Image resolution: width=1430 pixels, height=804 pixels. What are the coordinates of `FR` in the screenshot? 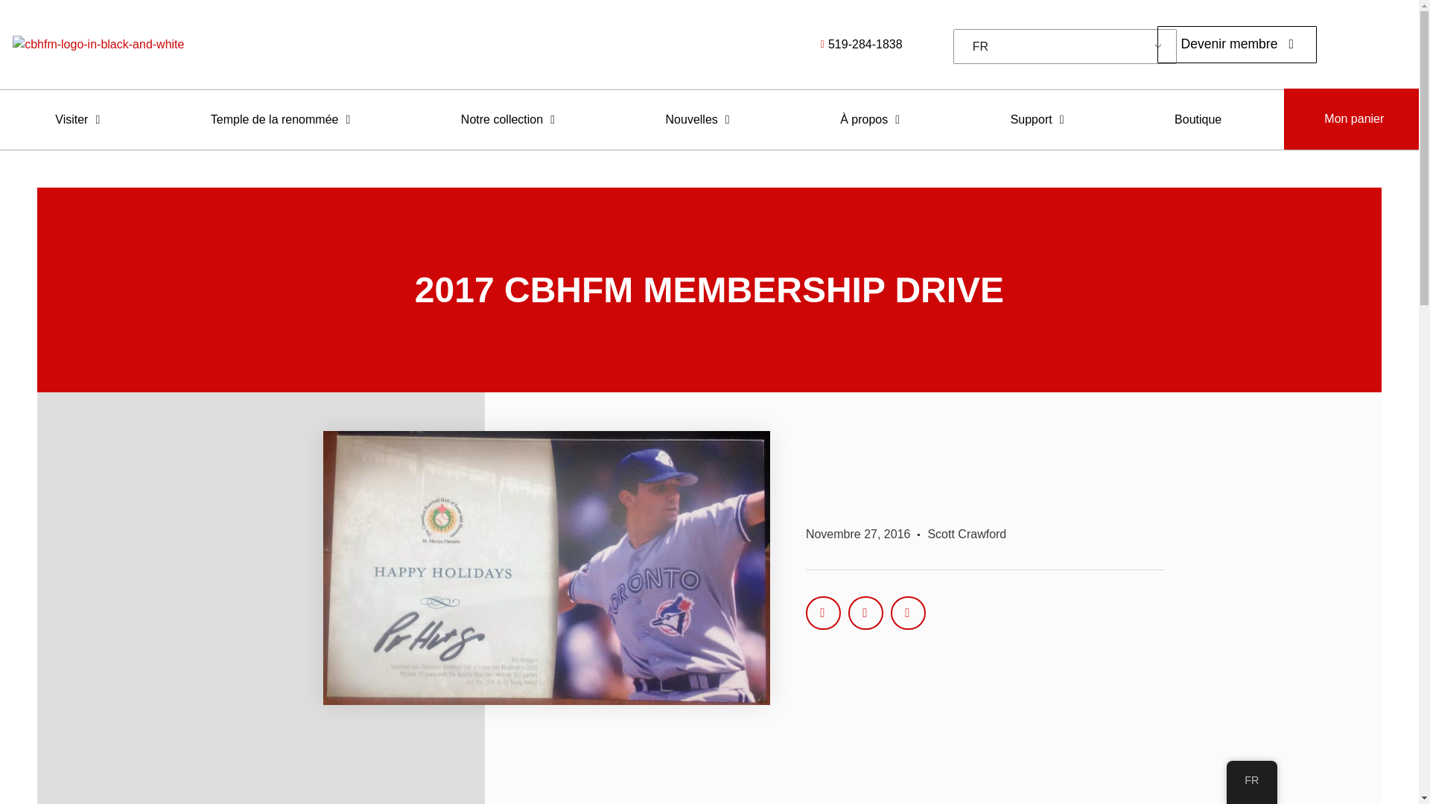 It's located at (1062, 47).